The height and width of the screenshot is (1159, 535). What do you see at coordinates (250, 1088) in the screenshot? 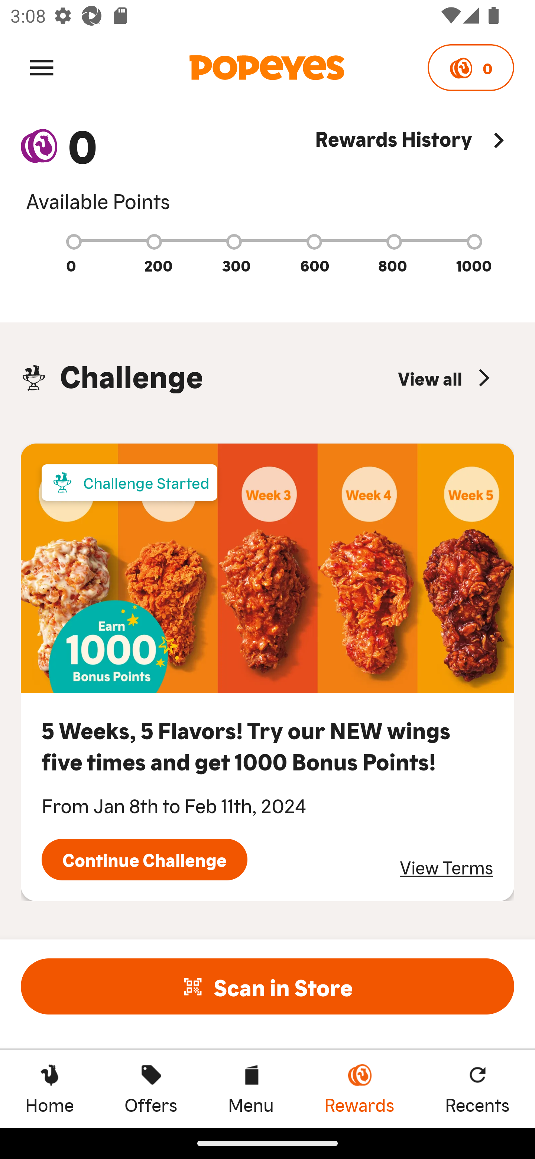
I see `Menu Menu Menu` at bounding box center [250, 1088].